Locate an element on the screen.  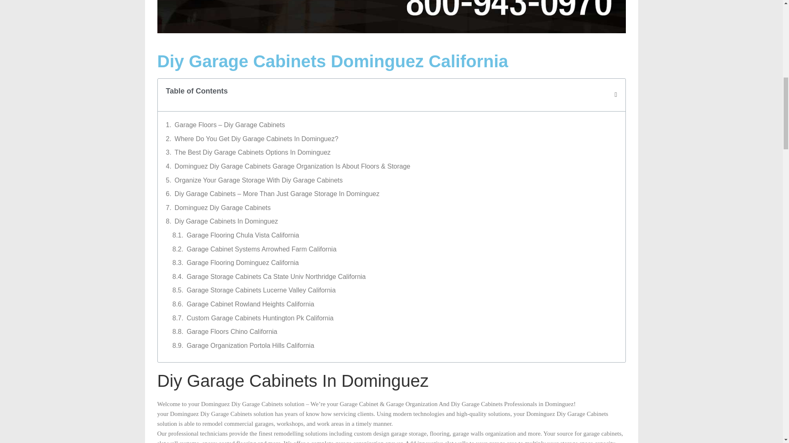
Garage Cabinet Systems Arrowhed Farm California is located at coordinates (261, 249).